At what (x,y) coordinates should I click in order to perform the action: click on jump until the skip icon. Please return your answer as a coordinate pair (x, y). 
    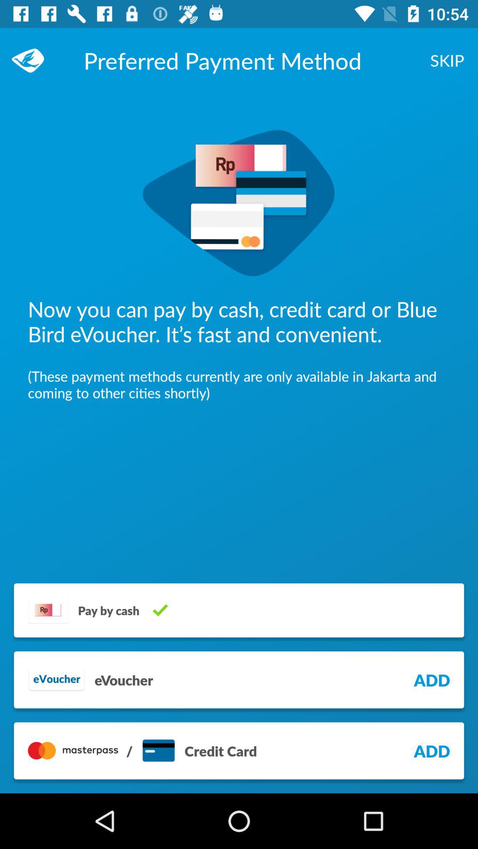
    Looking at the image, I should click on (447, 60).